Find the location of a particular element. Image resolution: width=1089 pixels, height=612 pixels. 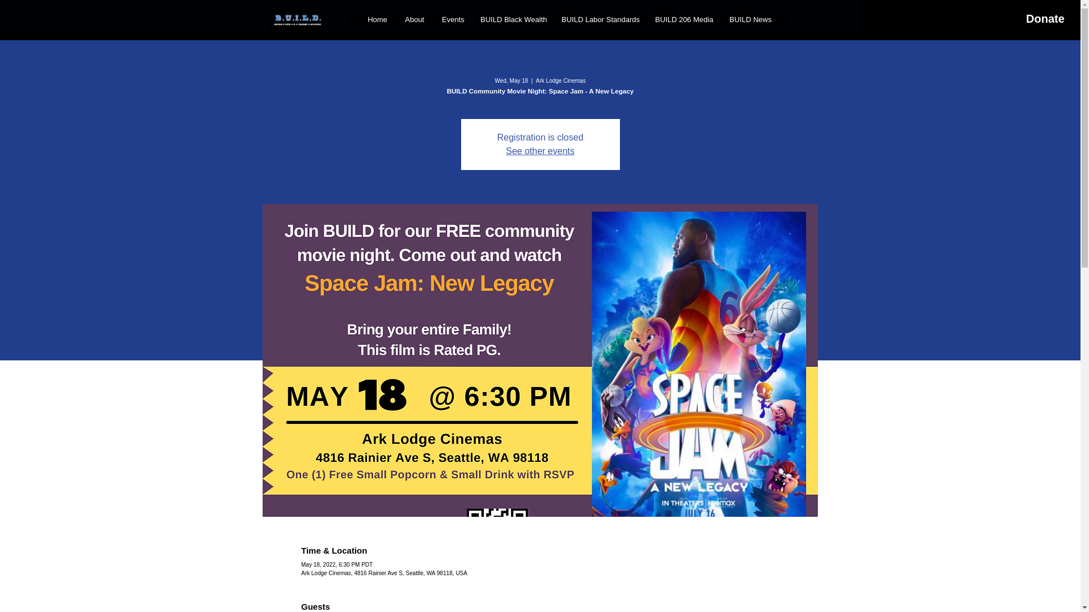

BUILD 206 Media is located at coordinates (684, 19).